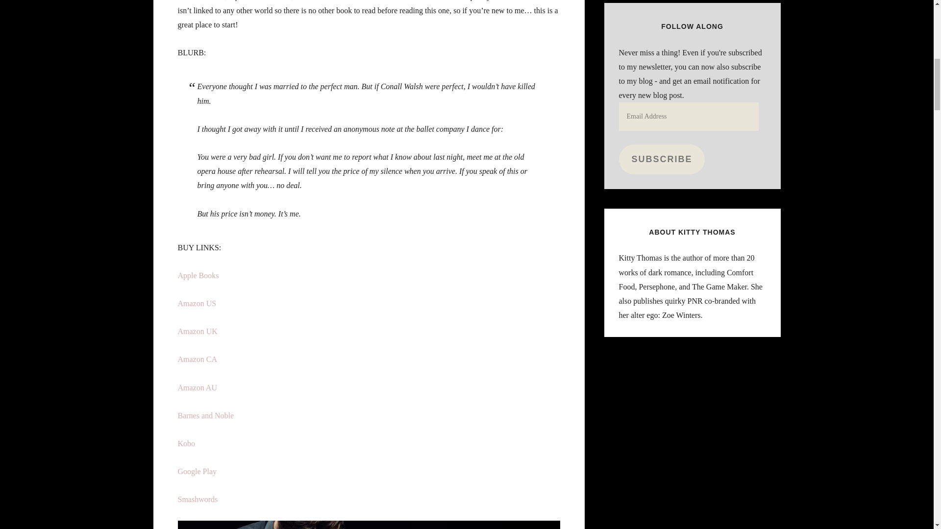 This screenshot has width=941, height=529. Describe the element at coordinates (197, 359) in the screenshot. I see `Amazon CA` at that location.